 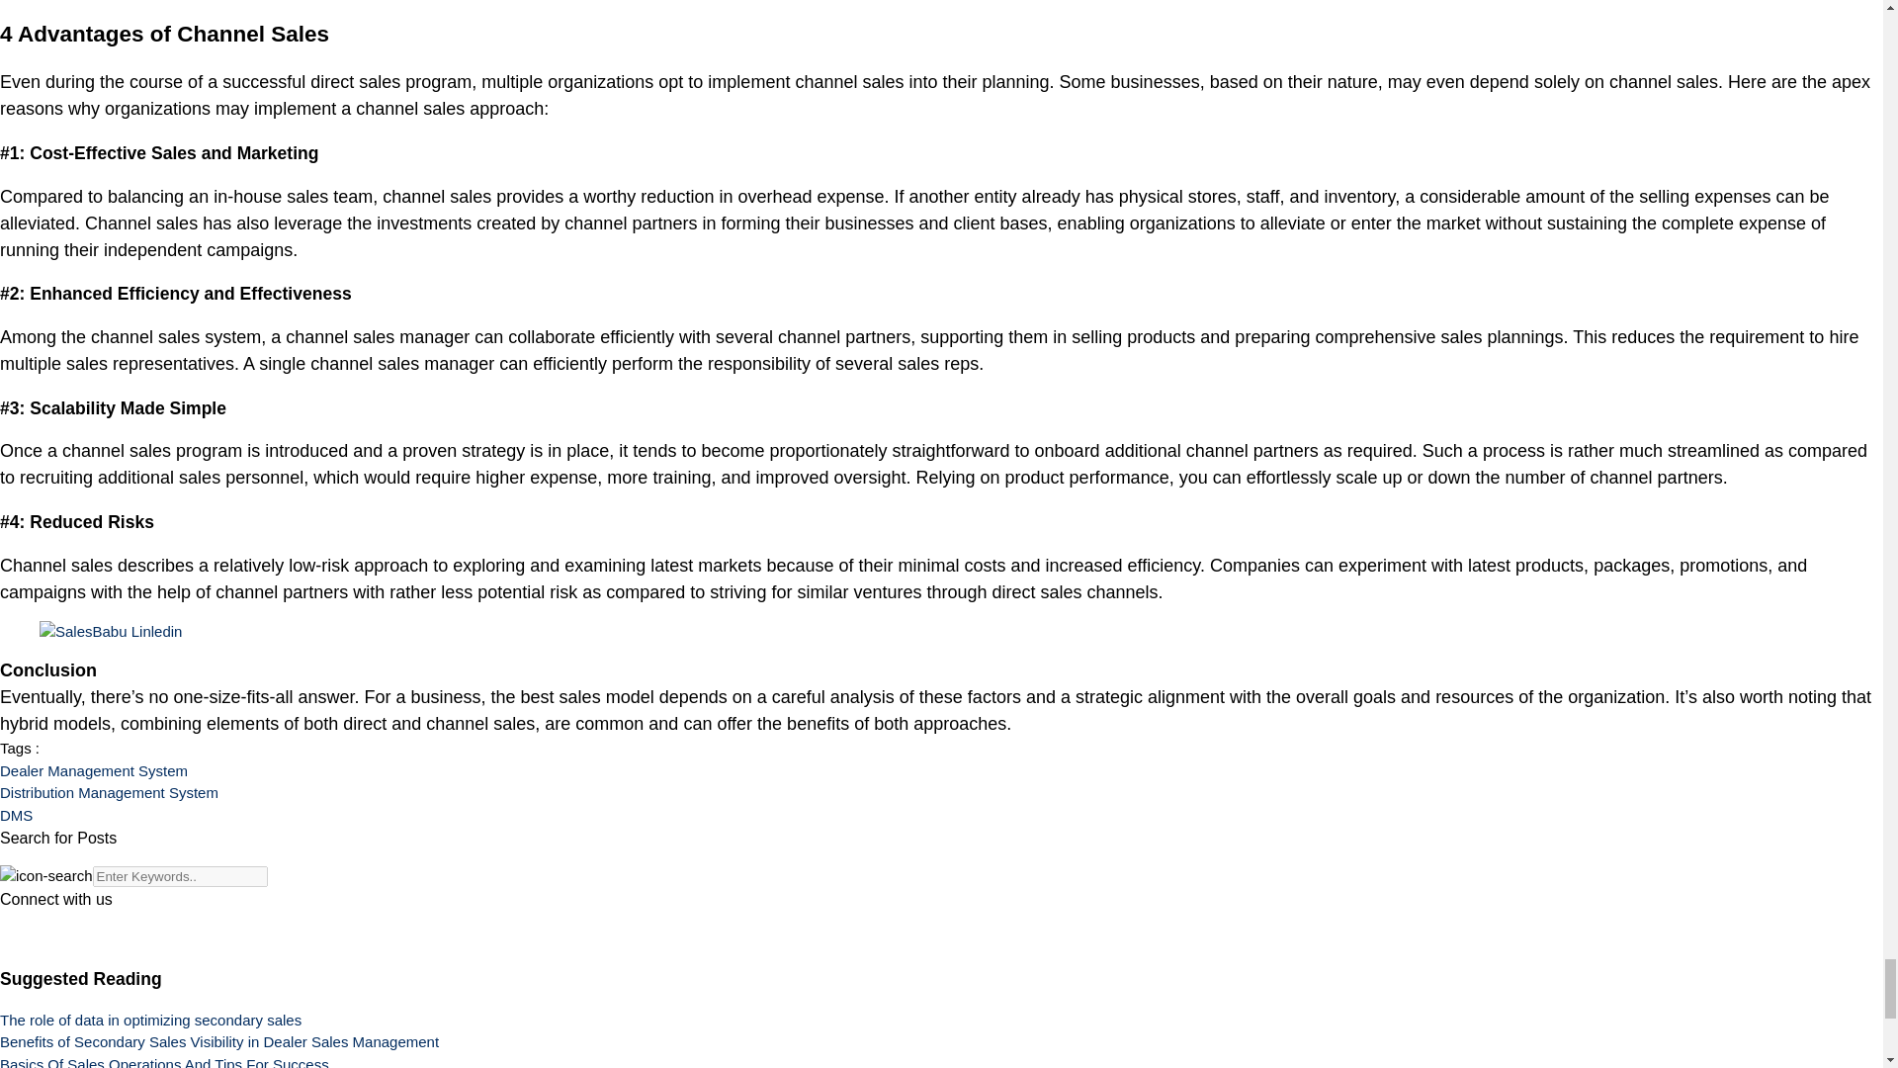 What do you see at coordinates (94, 771) in the screenshot?
I see `Dealer Management System` at bounding box center [94, 771].